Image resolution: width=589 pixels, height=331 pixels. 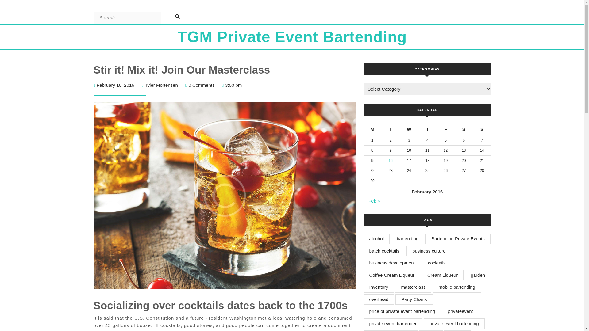 I want to click on Sunday, so click(x=482, y=129).